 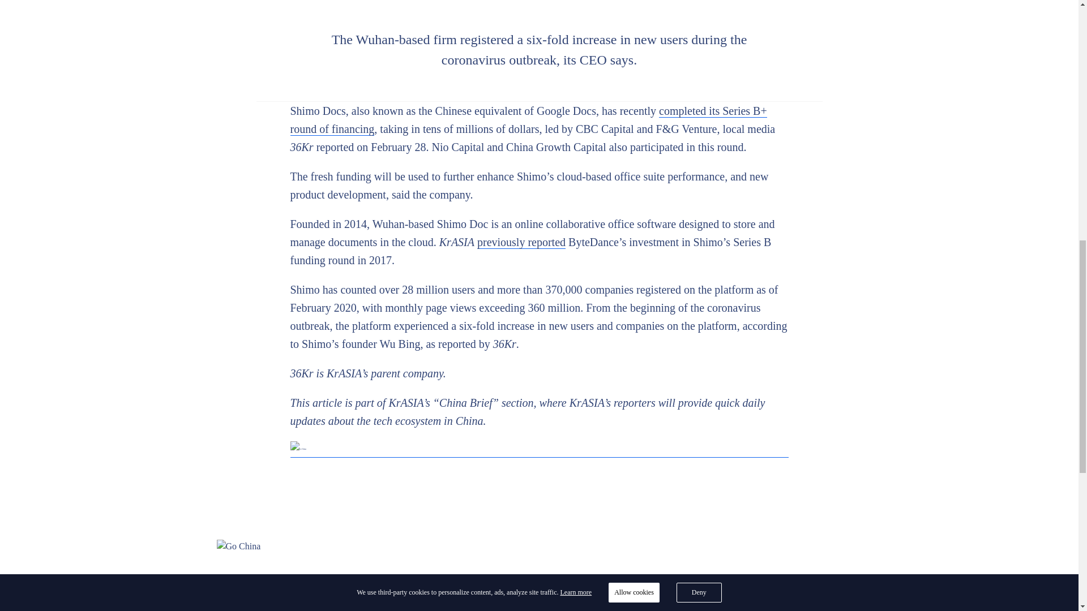 What do you see at coordinates (539, 449) in the screenshot?
I see `Go China` at bounding box center [539, 449].